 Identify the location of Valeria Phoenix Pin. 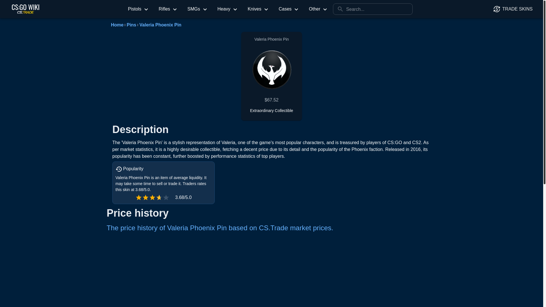
(272, 67).